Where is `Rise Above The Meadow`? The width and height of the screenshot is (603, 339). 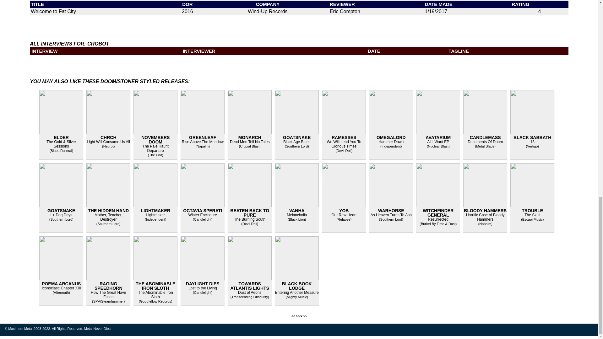 Rise Above The Meadow is located at coordinates (203, 142).